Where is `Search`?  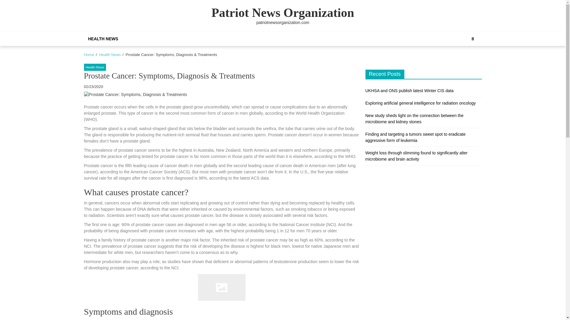 Search is located at coordinates (473, 39).